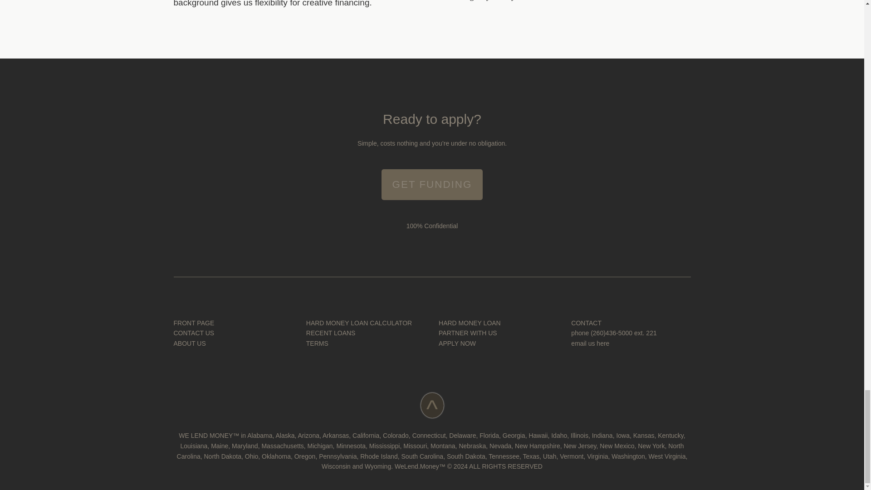 This screenshot has height=490, width=871. What do you see at coordinates (468, 333) in the screenshot?
I see `PARTNER WITH US` at bounding box center [468, 333].